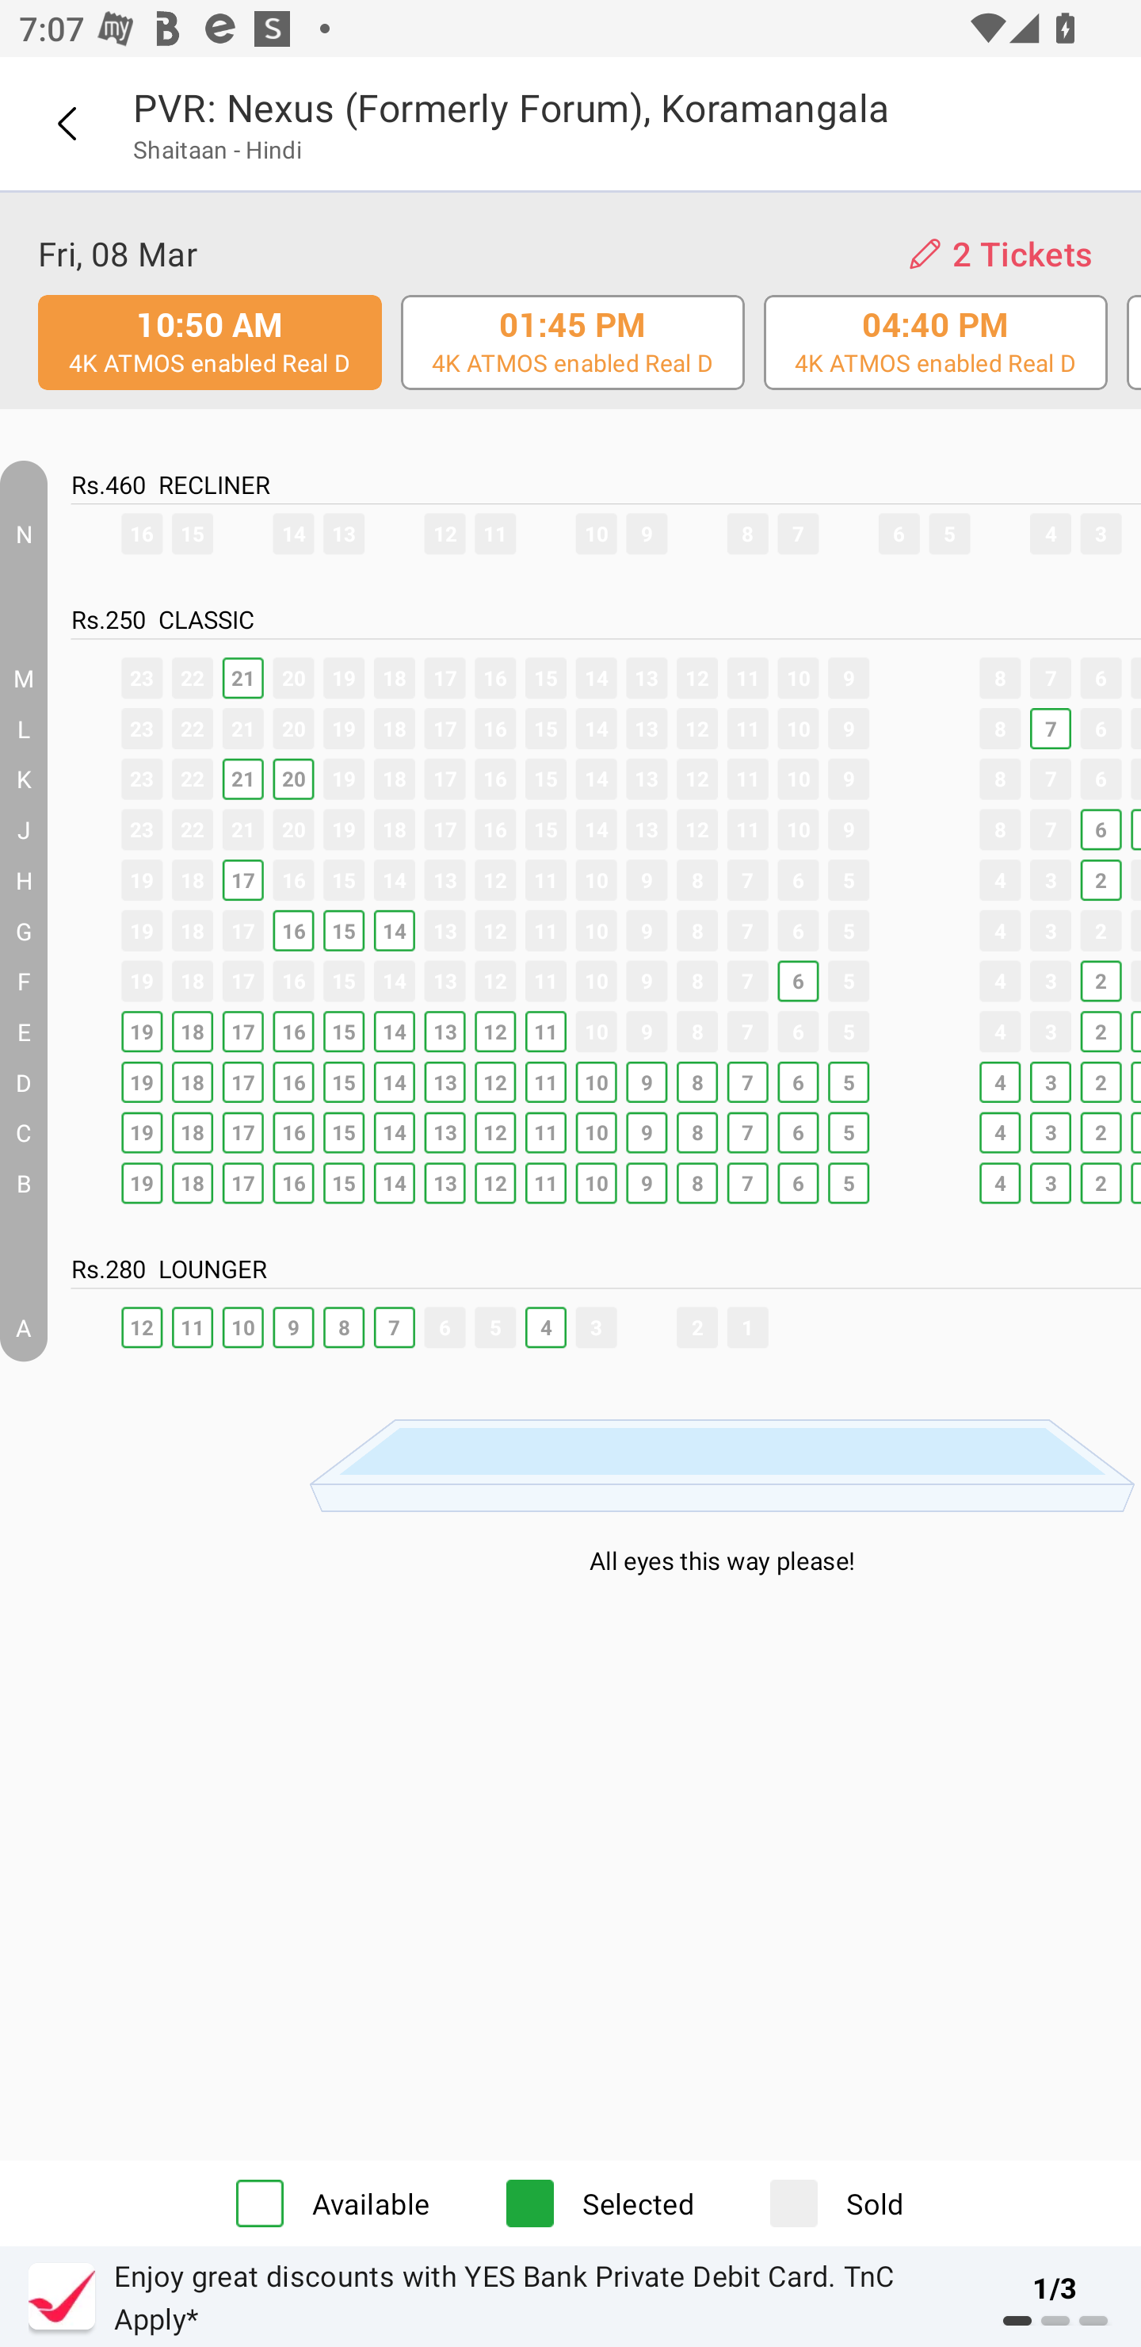 This screenshot has width=1141, height=2347. I want to click on  2 Tickets, so click(1000, 254).